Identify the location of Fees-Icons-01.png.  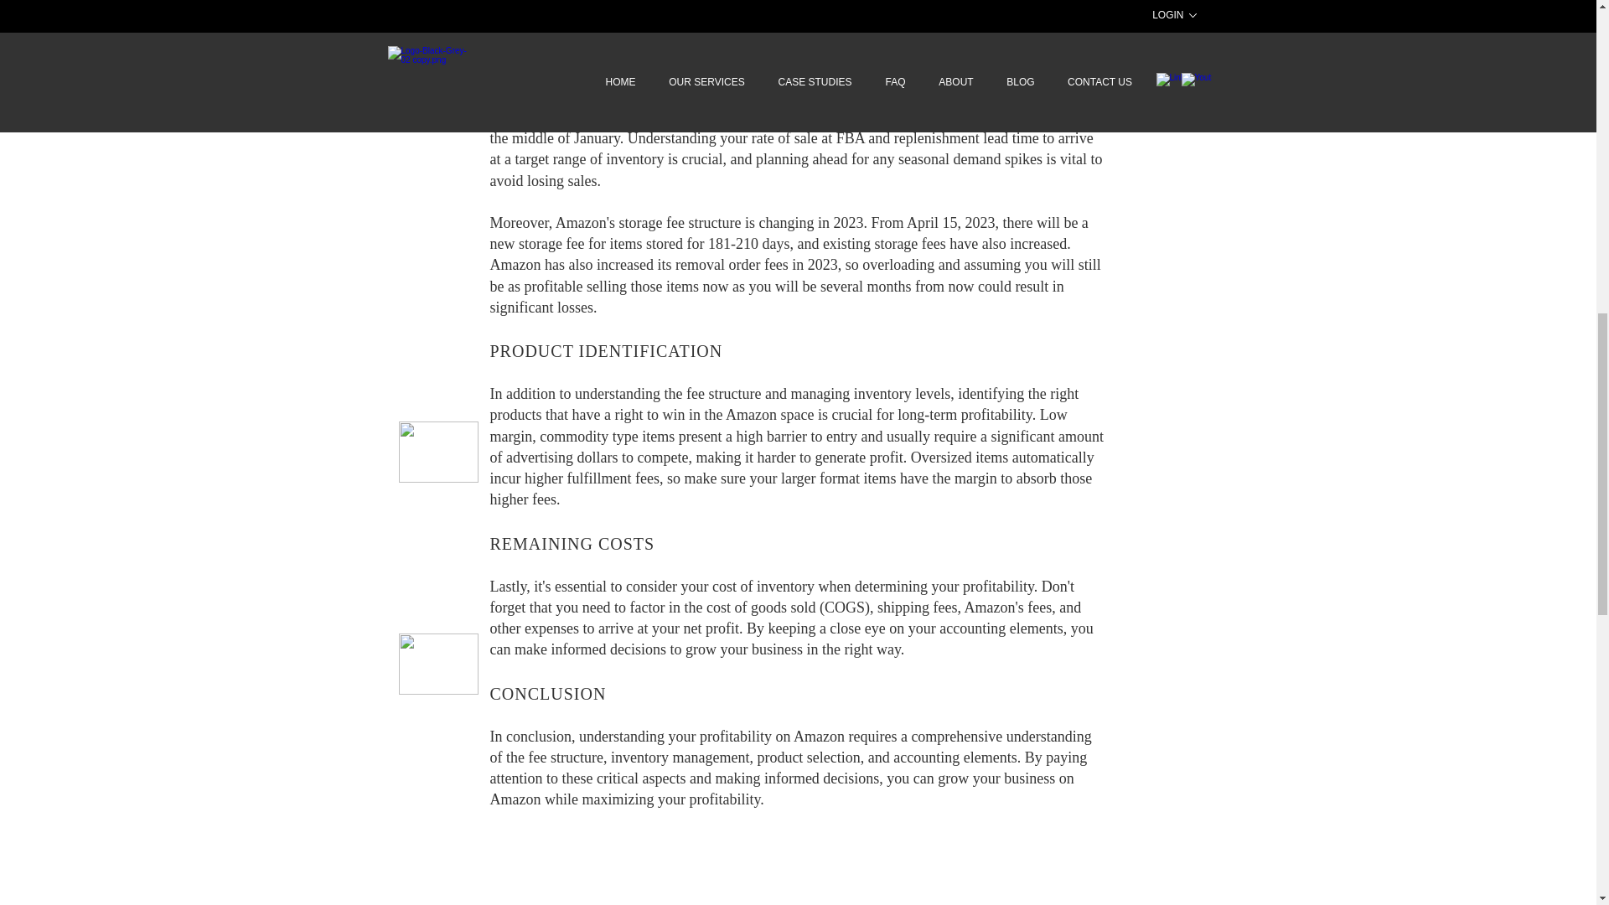
(438, 95).